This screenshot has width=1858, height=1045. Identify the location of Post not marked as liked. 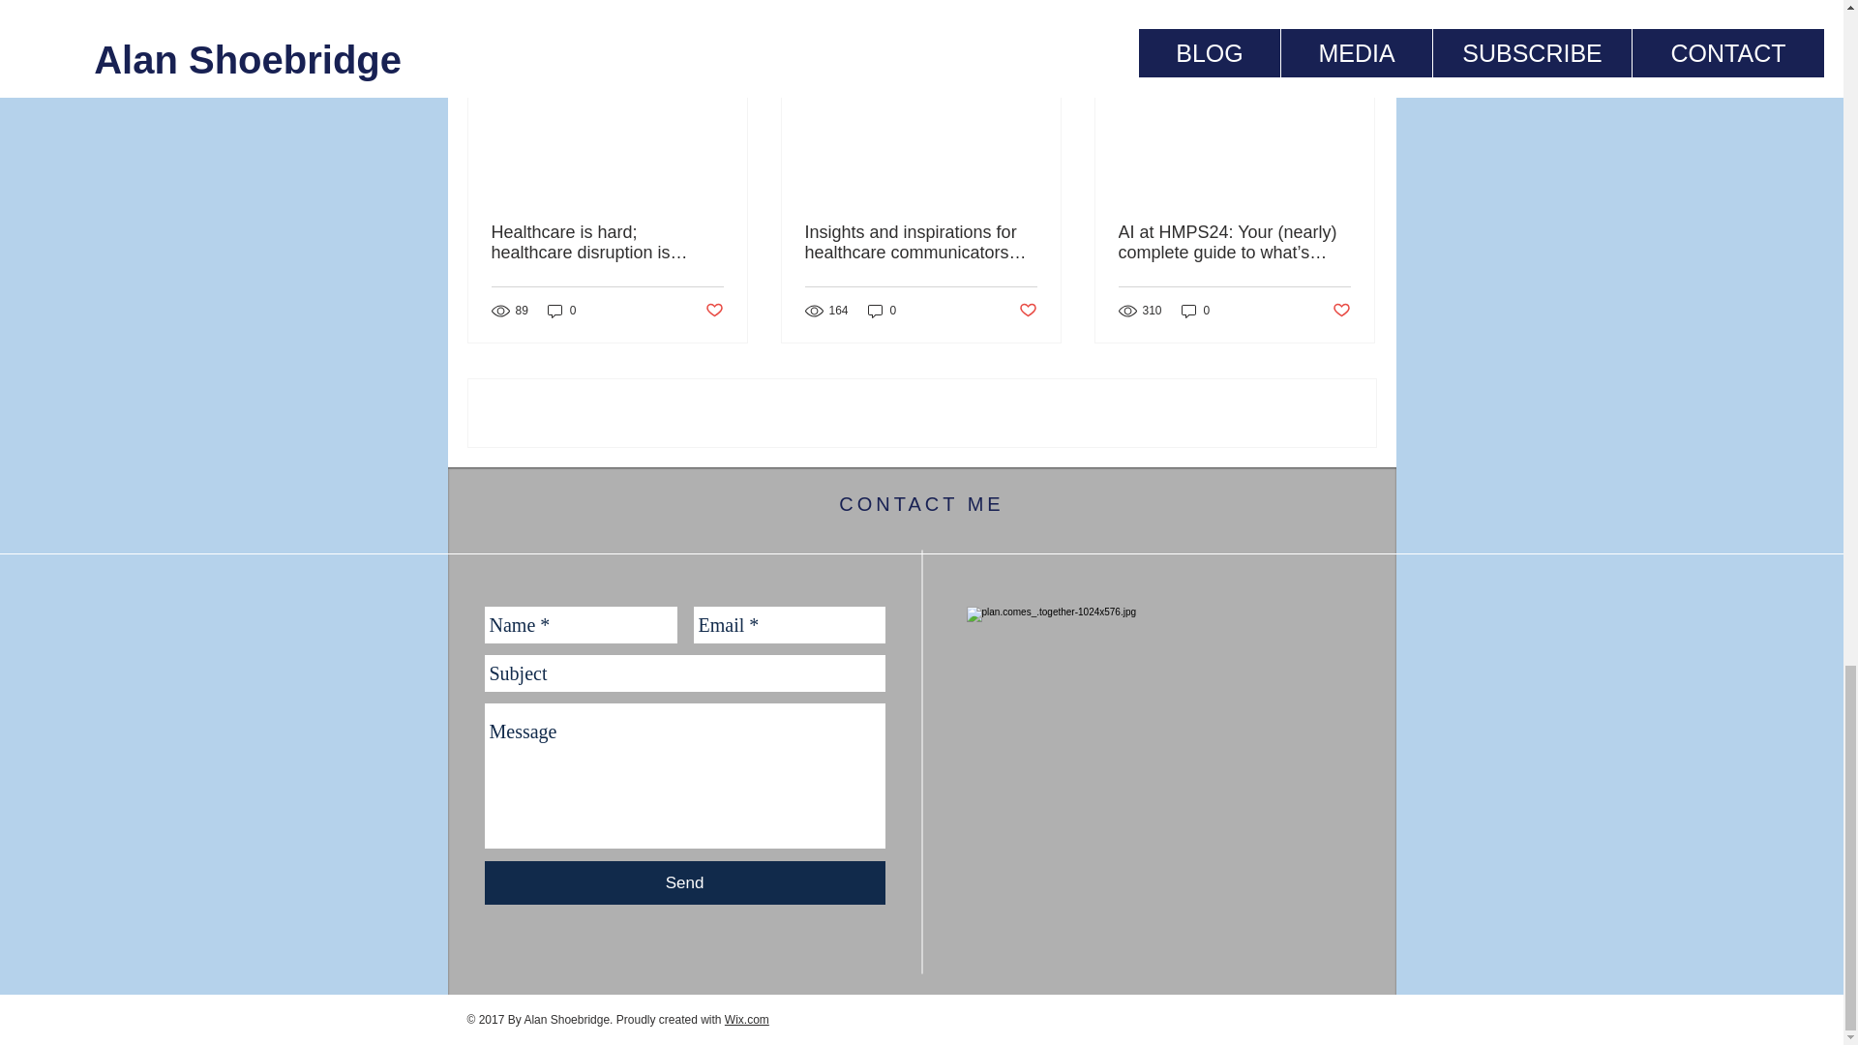
(1028, 311).